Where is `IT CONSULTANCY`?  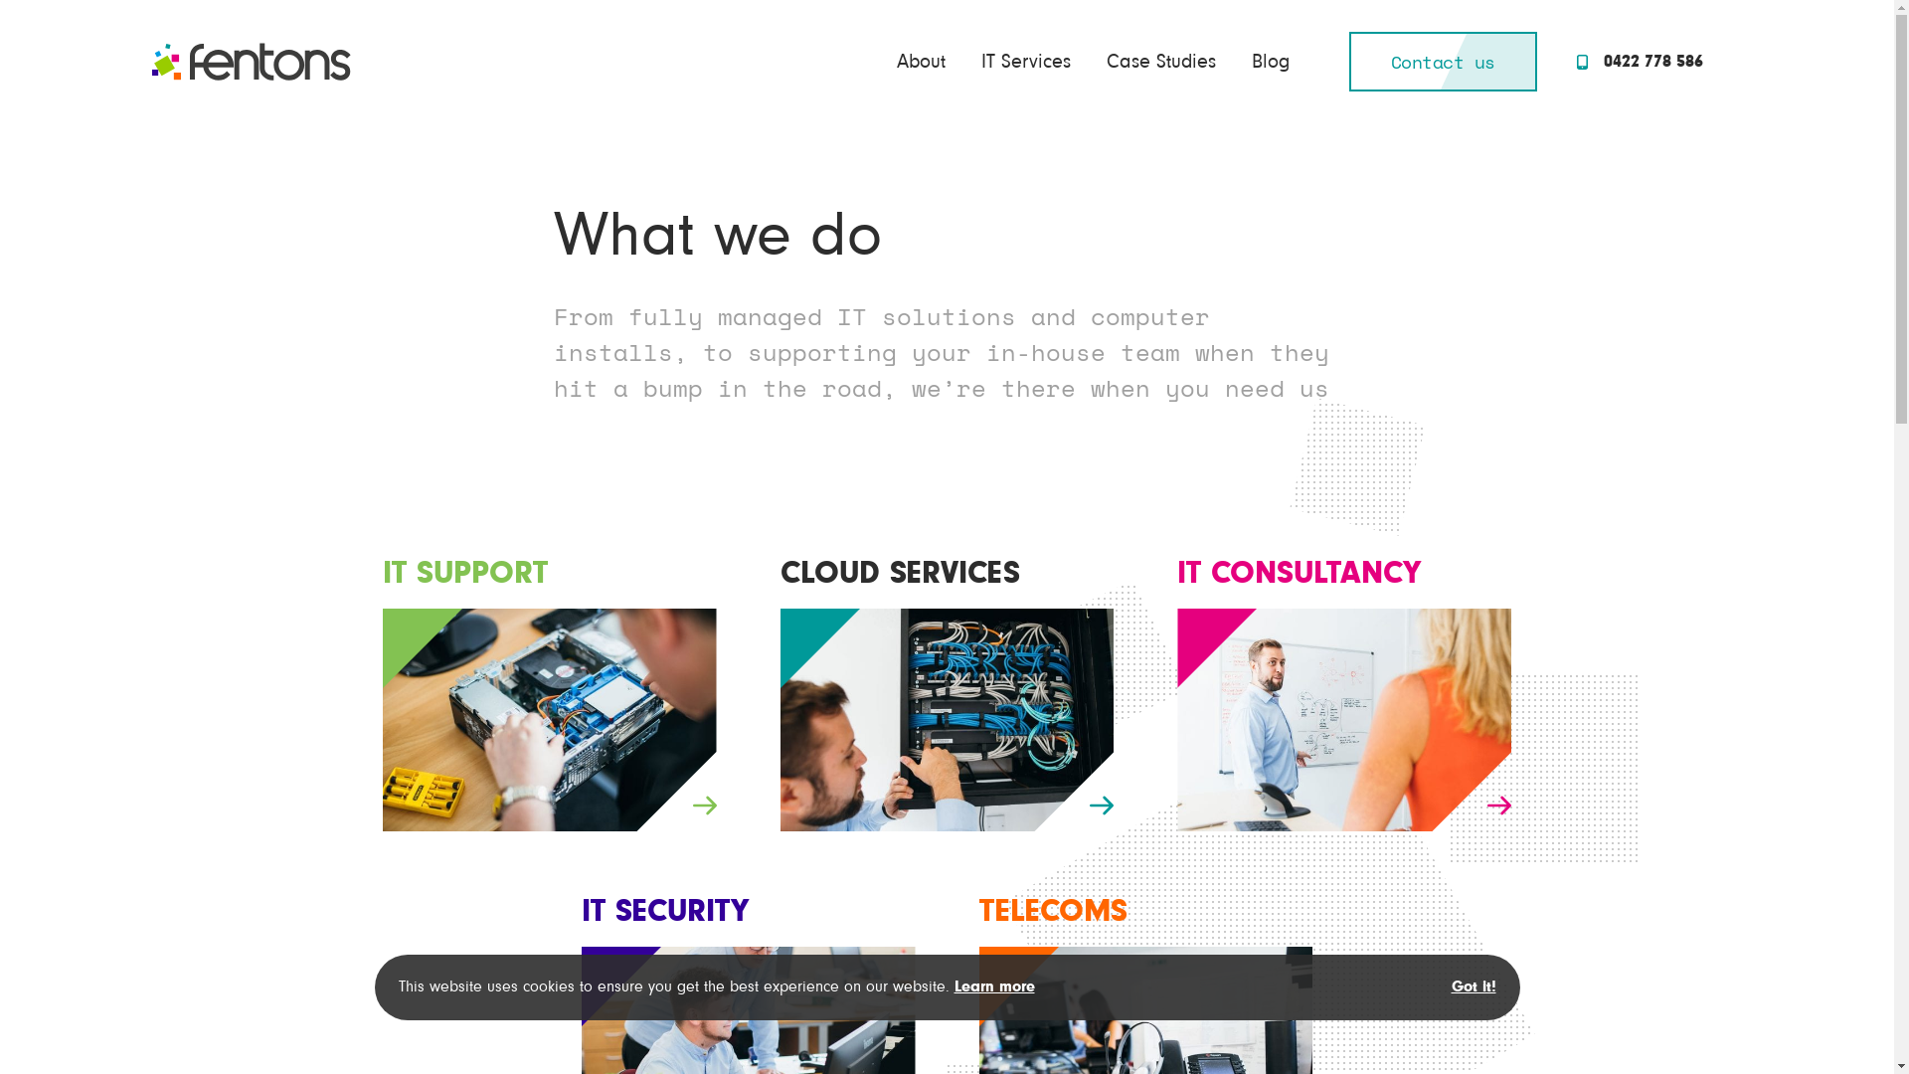 IT CONSULTANCY is located at coordinates (1344, 694).